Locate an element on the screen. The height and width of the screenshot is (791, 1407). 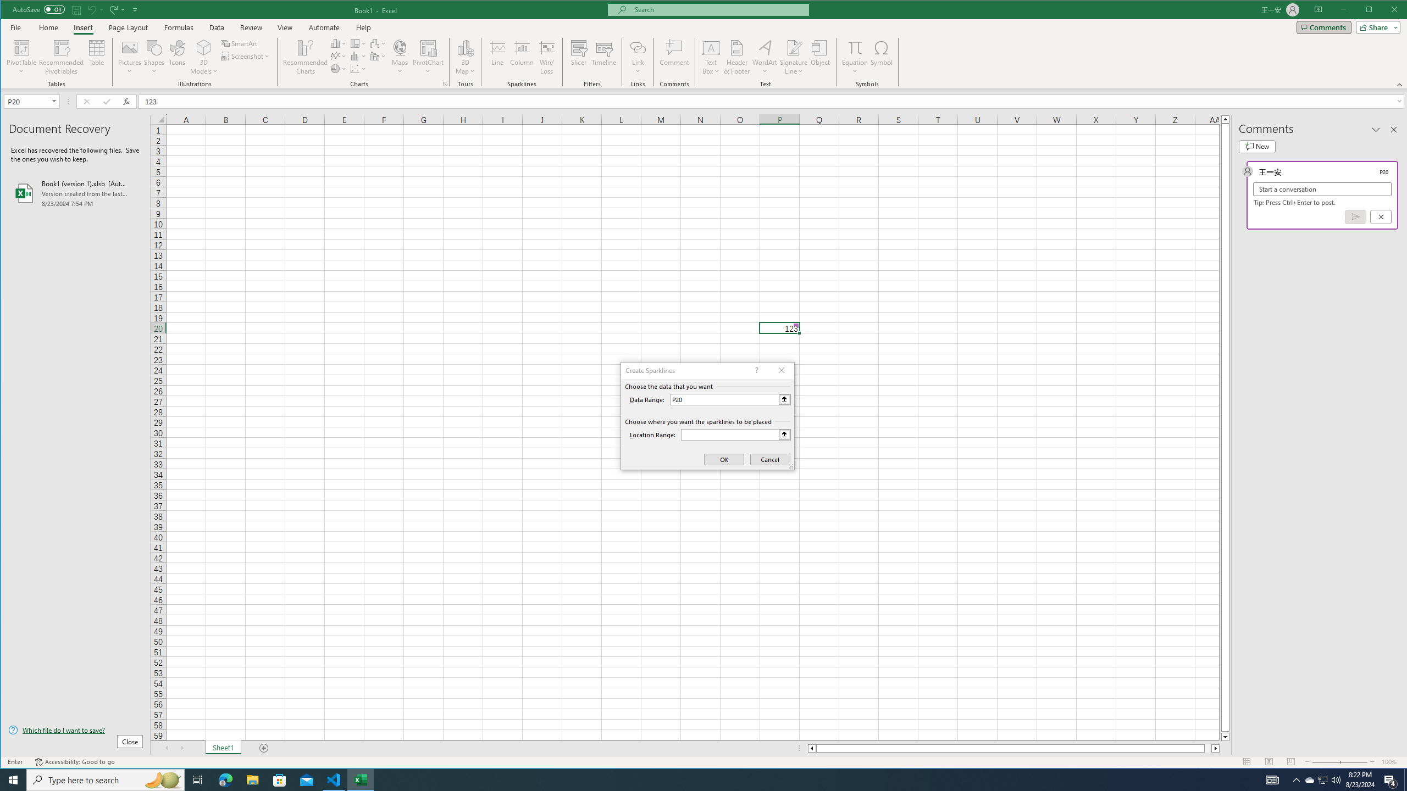
Insert Pie or Doughnut Chart is located at coordinates (339, 68).